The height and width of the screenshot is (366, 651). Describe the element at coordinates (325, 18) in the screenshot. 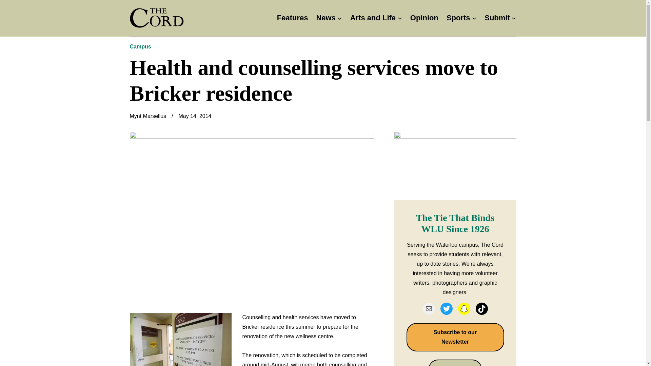

I see `News` at that location.